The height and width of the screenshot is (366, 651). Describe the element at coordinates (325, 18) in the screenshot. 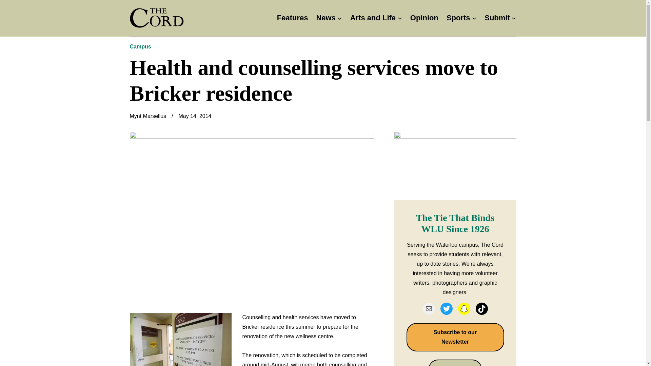

I see `News` at that location.